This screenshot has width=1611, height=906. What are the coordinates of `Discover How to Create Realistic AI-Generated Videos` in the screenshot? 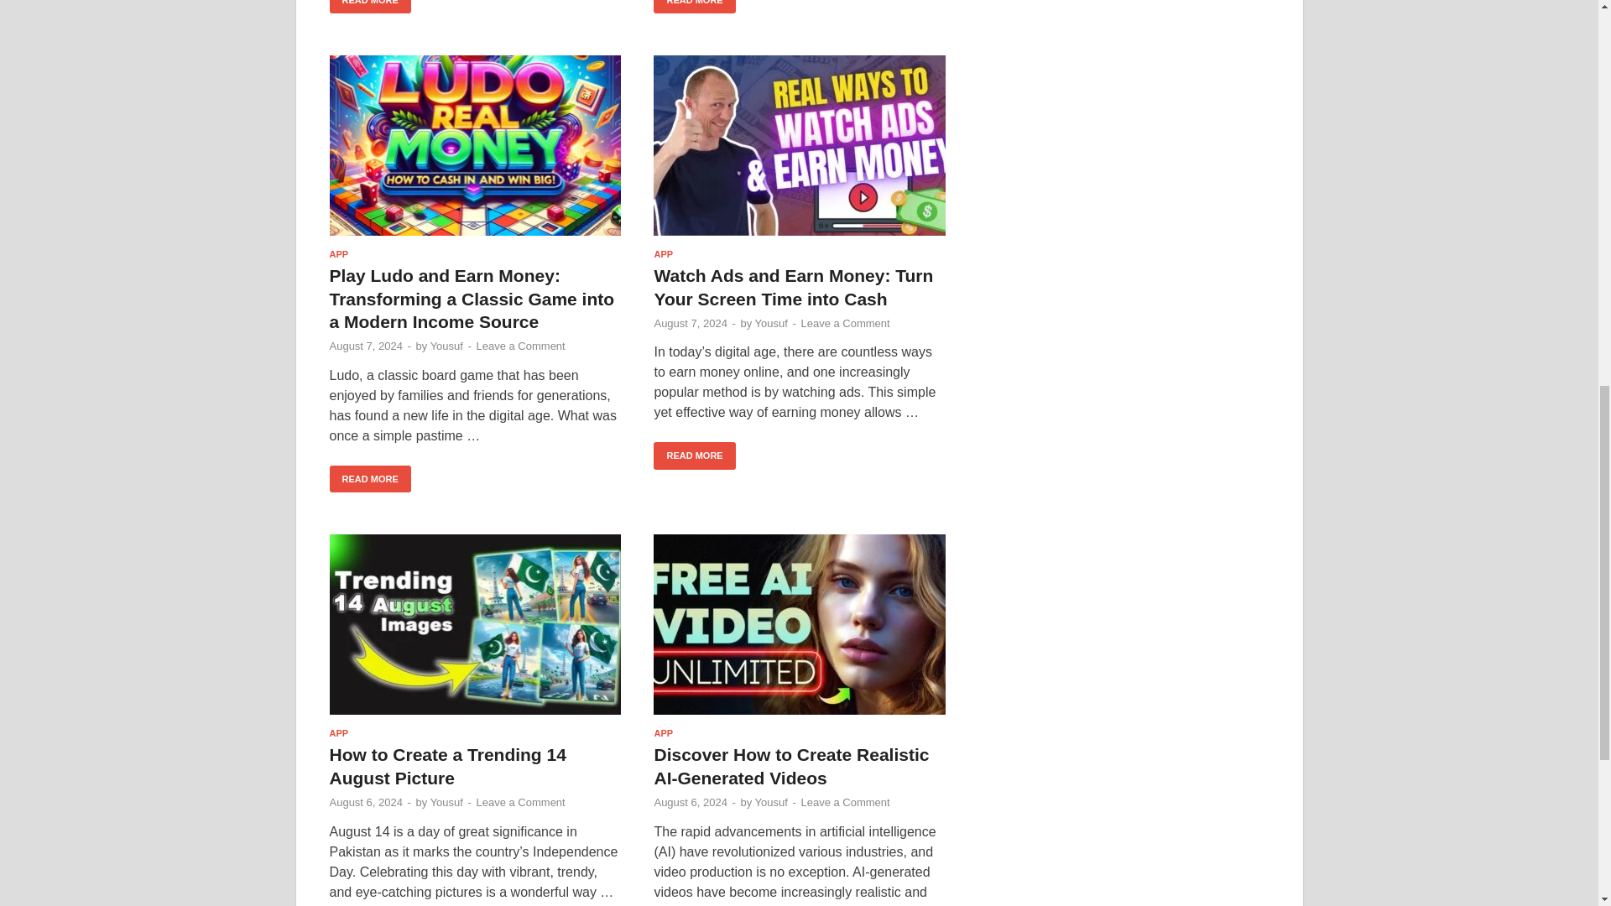 It's located at (800, 624).